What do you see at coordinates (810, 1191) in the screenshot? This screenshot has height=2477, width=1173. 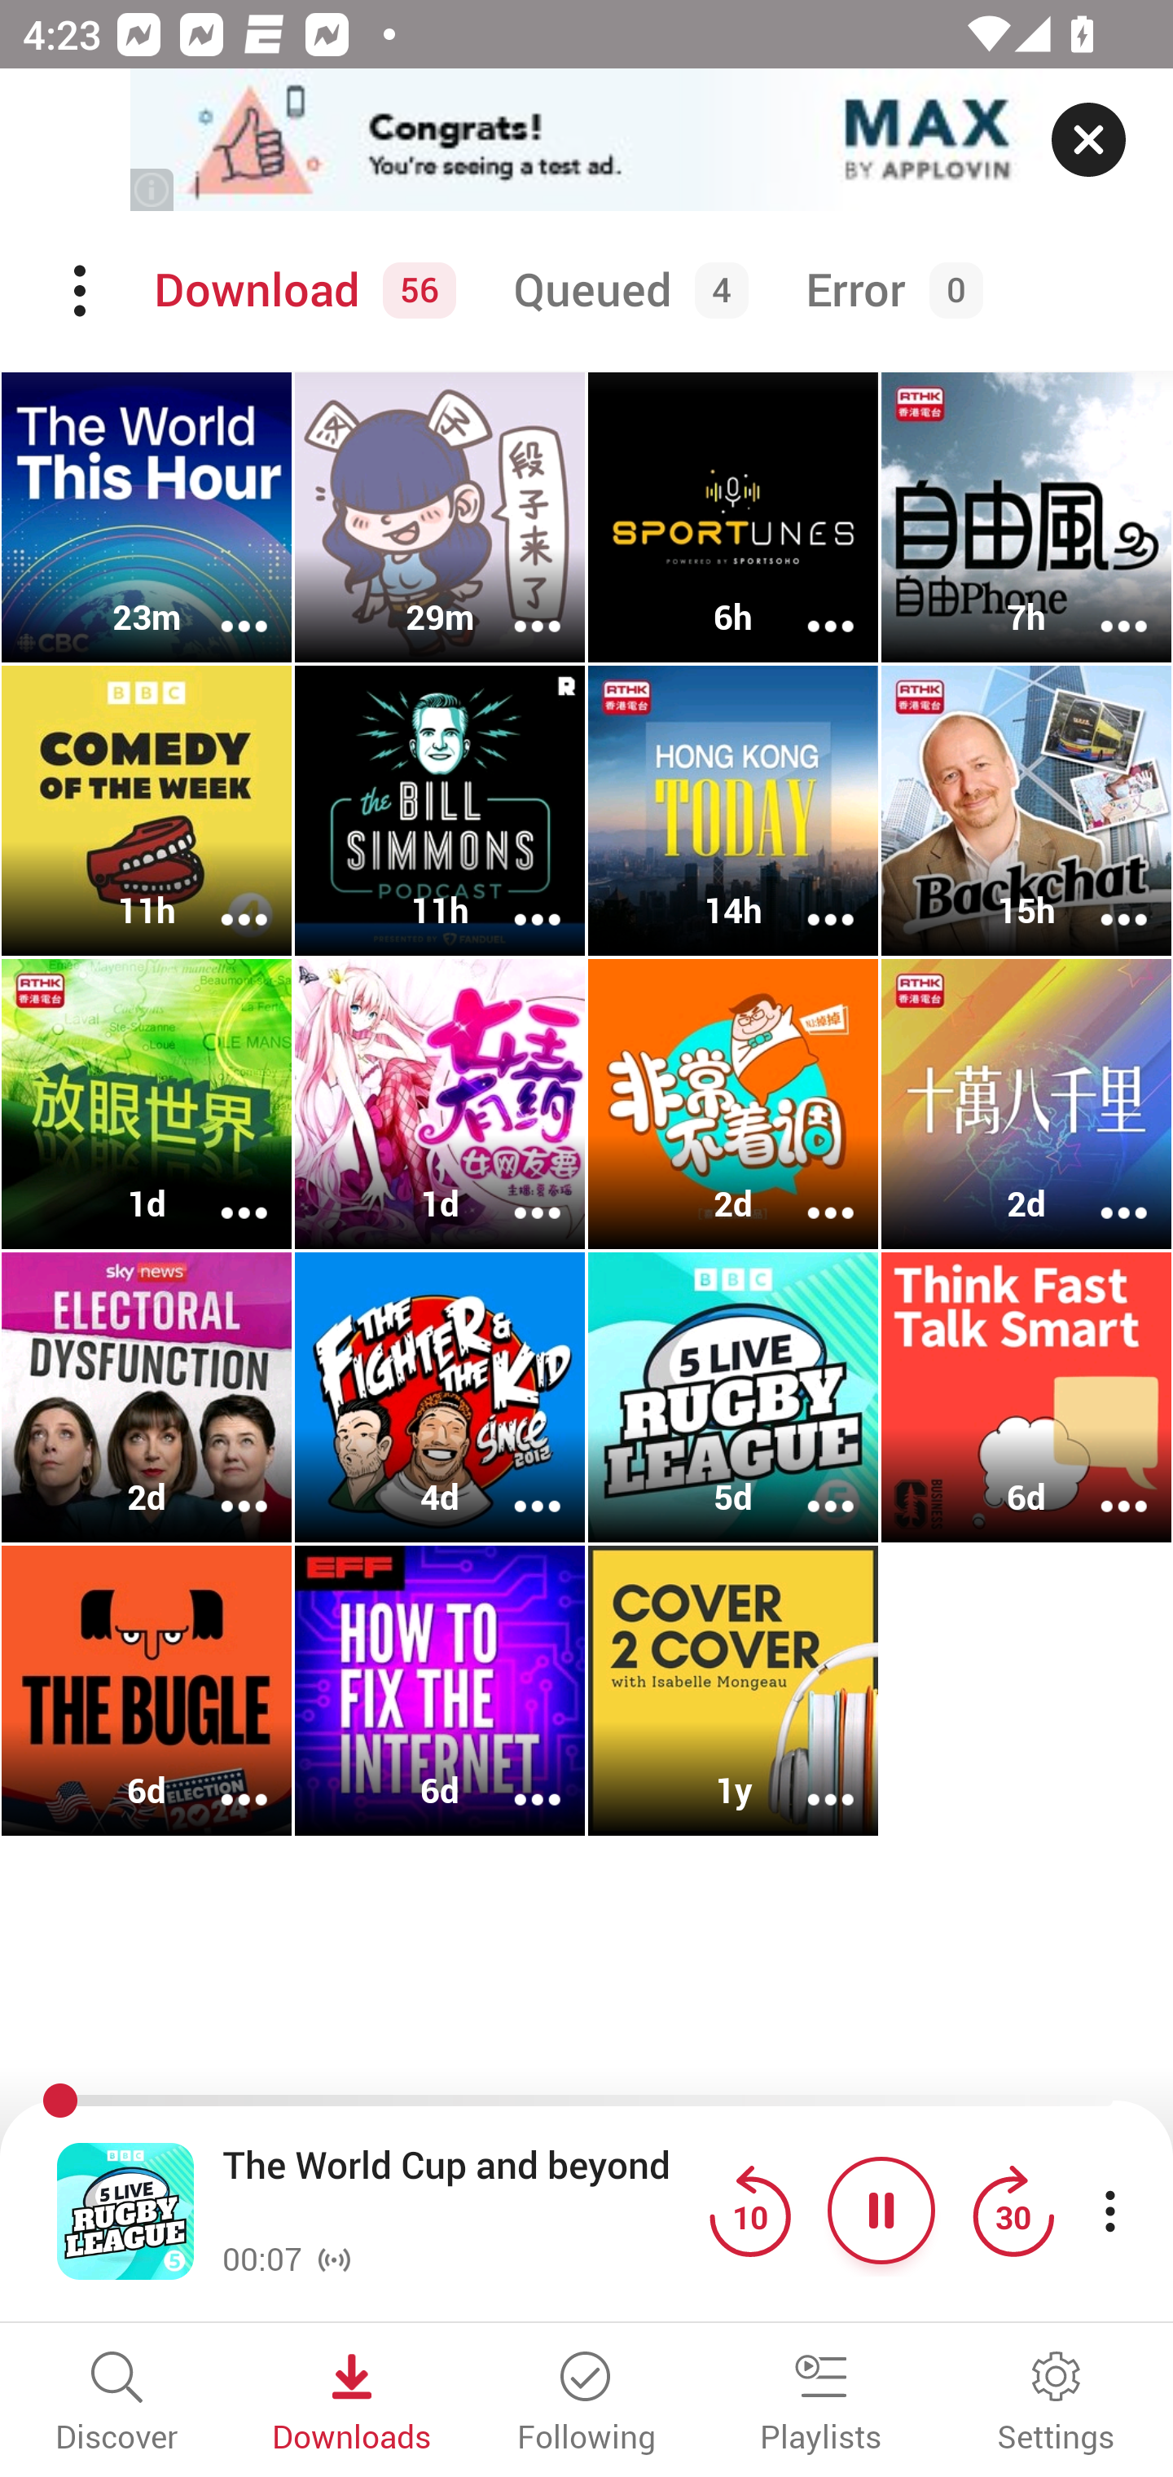 I see `More options` at bounding box center [810, 1191].